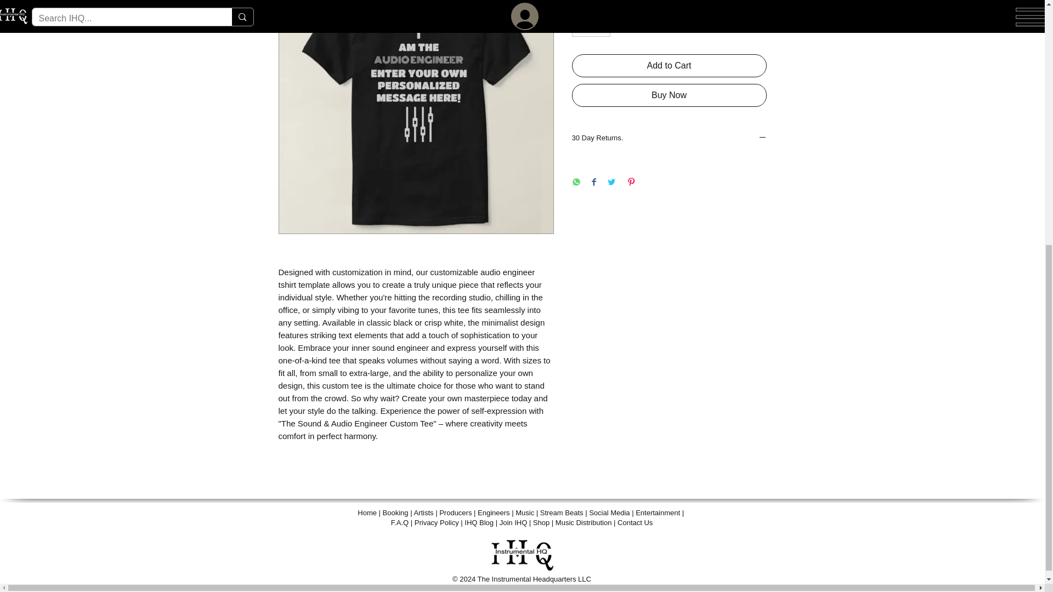 This screenshot has height=592, width=1053. What do you see at coordinates (437, 523) in the screenshot?
I see `Privacy Policy` at bounding box center [437, 523].